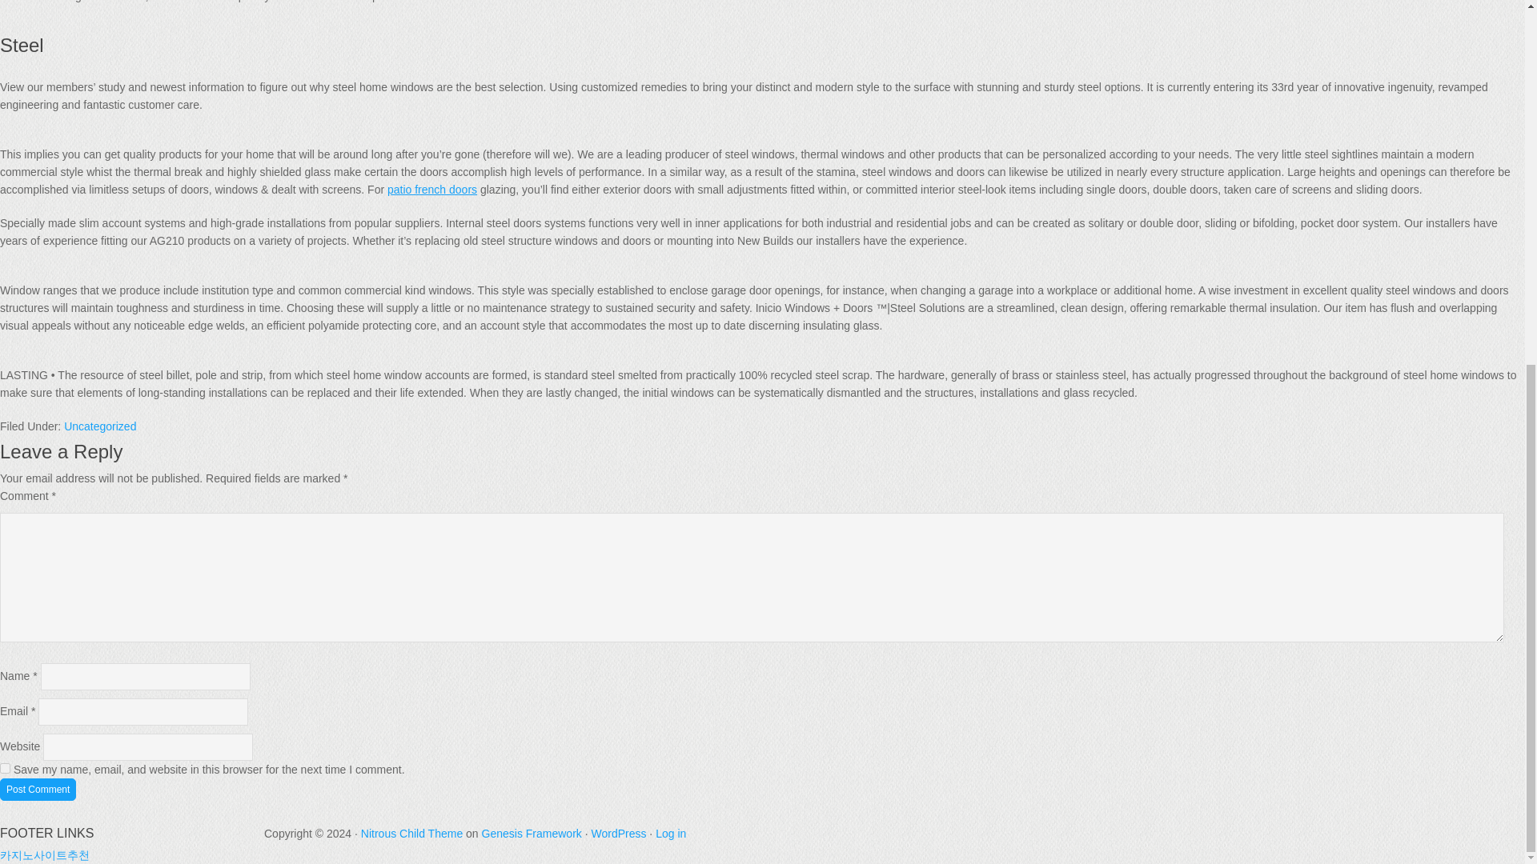  Describe the element at coordinates (38, 790) in the screenshot. I see `Post Comment` at that location.